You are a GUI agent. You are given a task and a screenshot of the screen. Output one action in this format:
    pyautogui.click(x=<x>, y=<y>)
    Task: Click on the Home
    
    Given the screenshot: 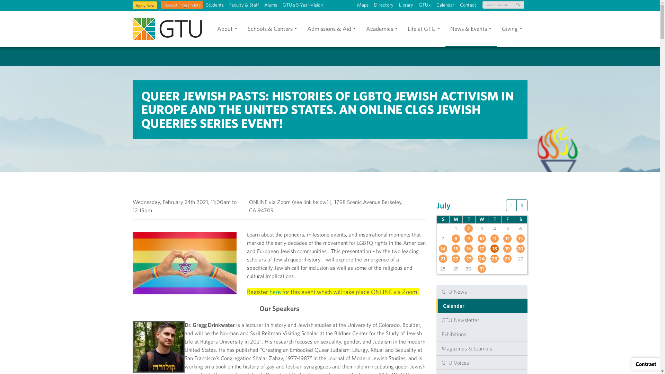 What is the action you would take?
    pyautogui.click(x=167, y=28)
    